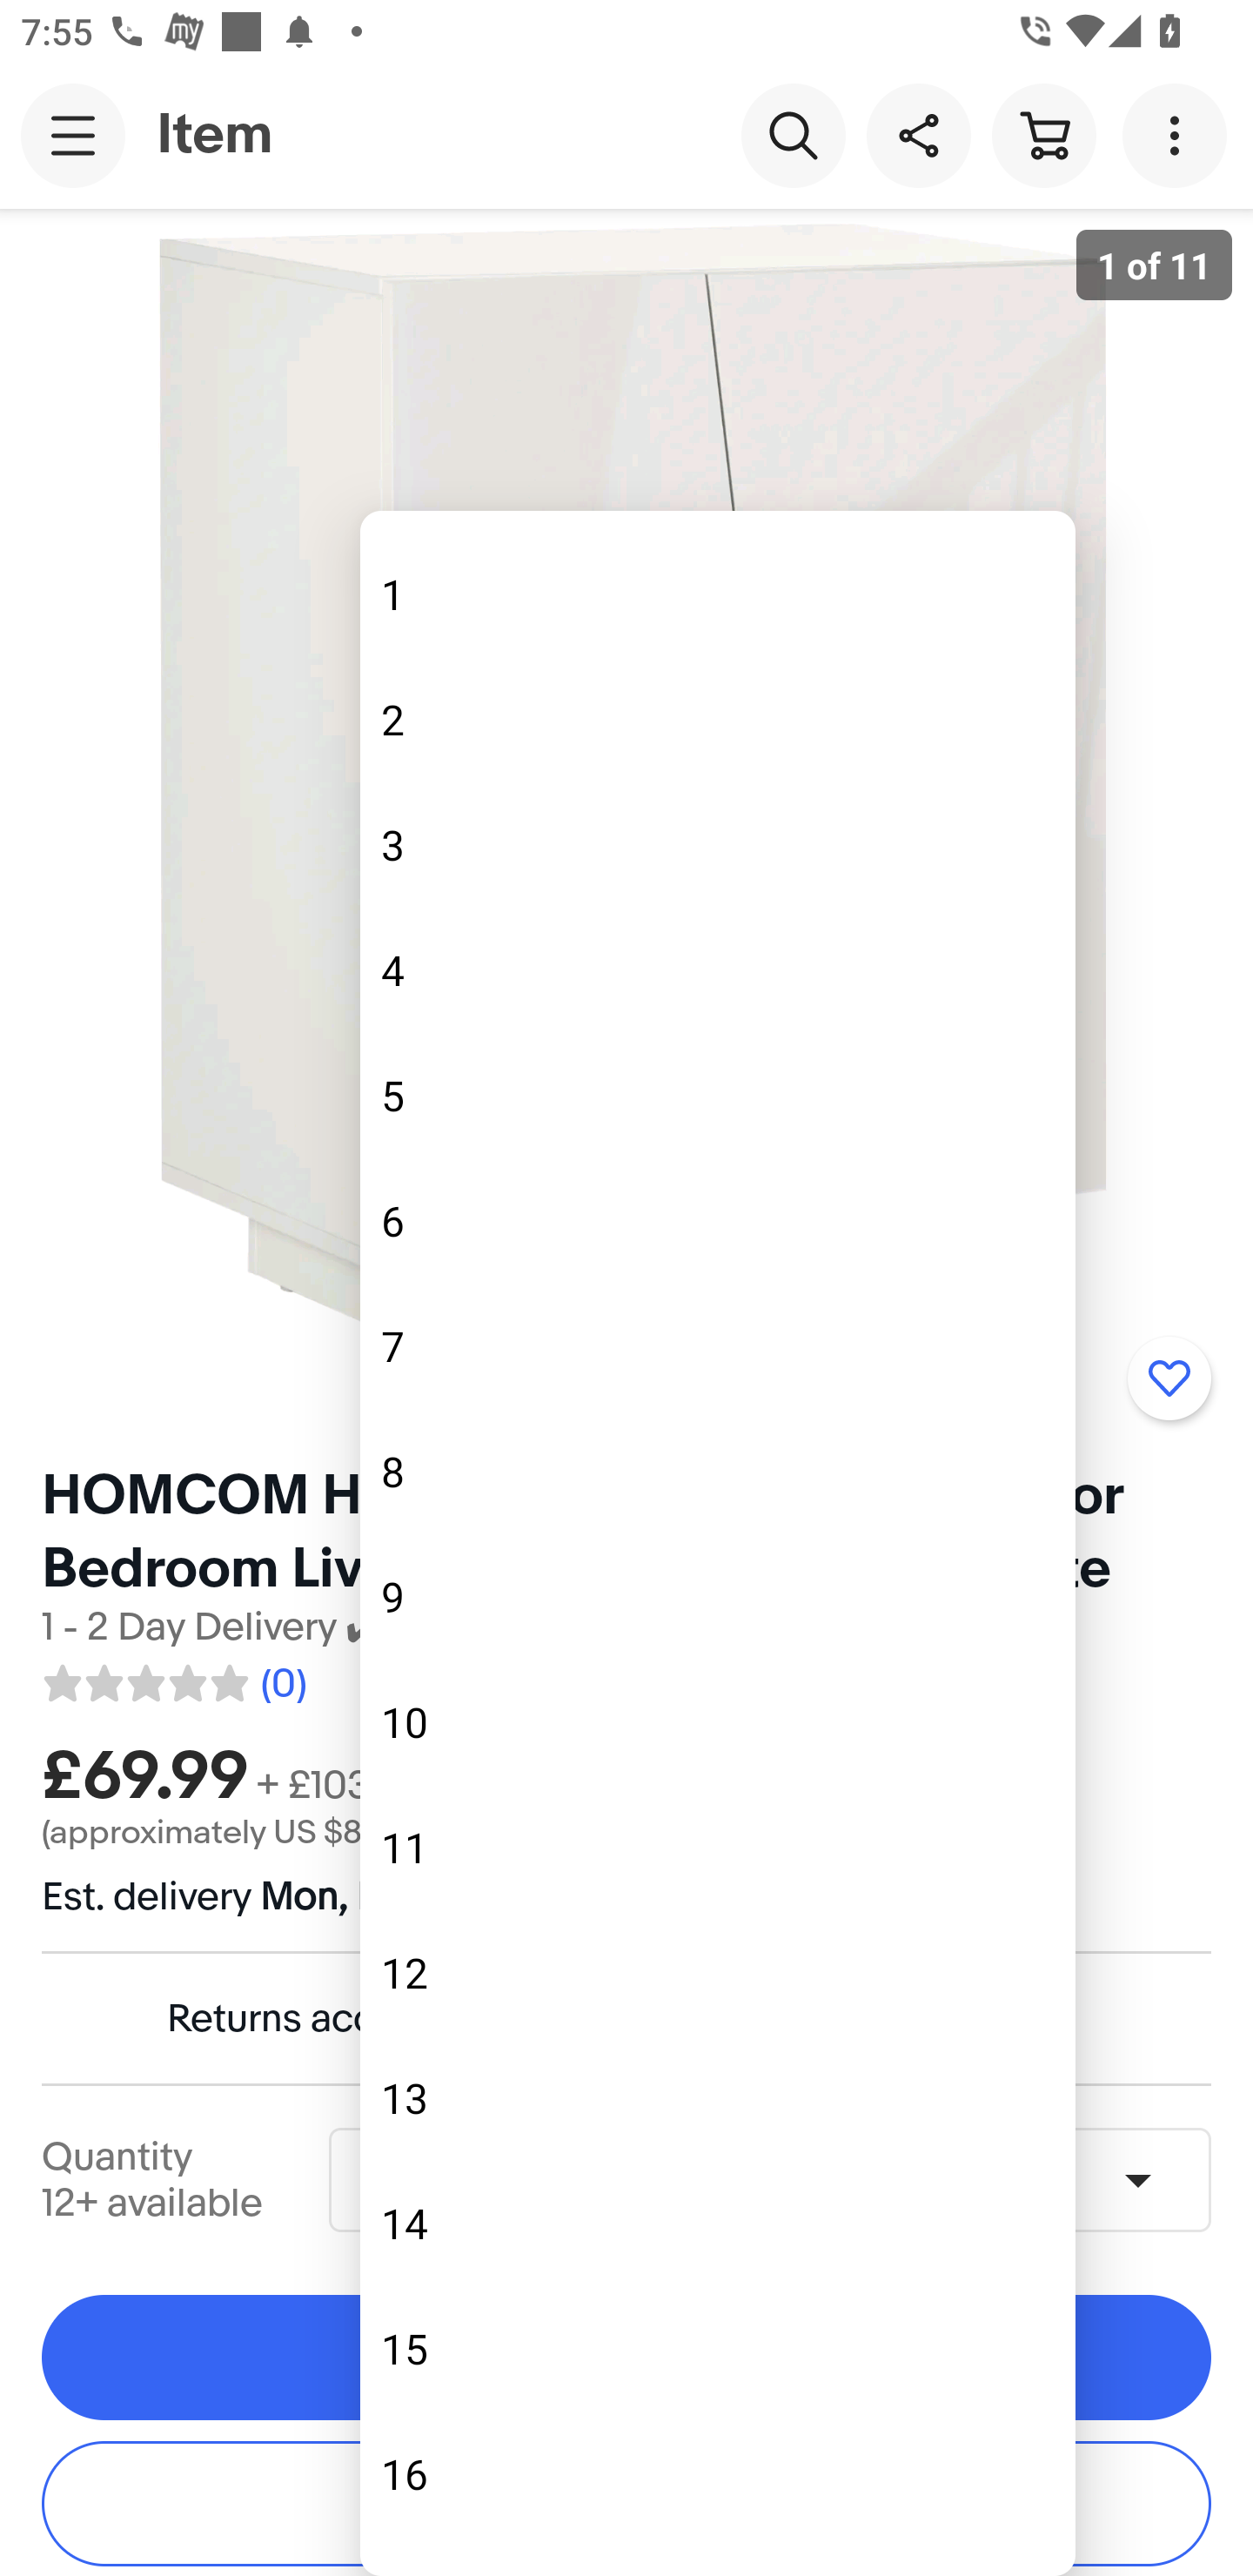  What do you see at coordinates (717, 844) in the screenshot?
I see `3` at bounding box center [717, 844].